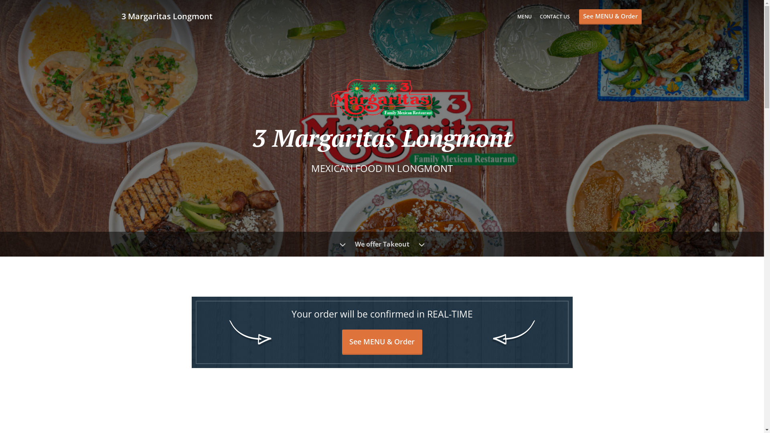 The width and height of the screenshot is (770, 433). I want to click on MENU, so click(525, 17).